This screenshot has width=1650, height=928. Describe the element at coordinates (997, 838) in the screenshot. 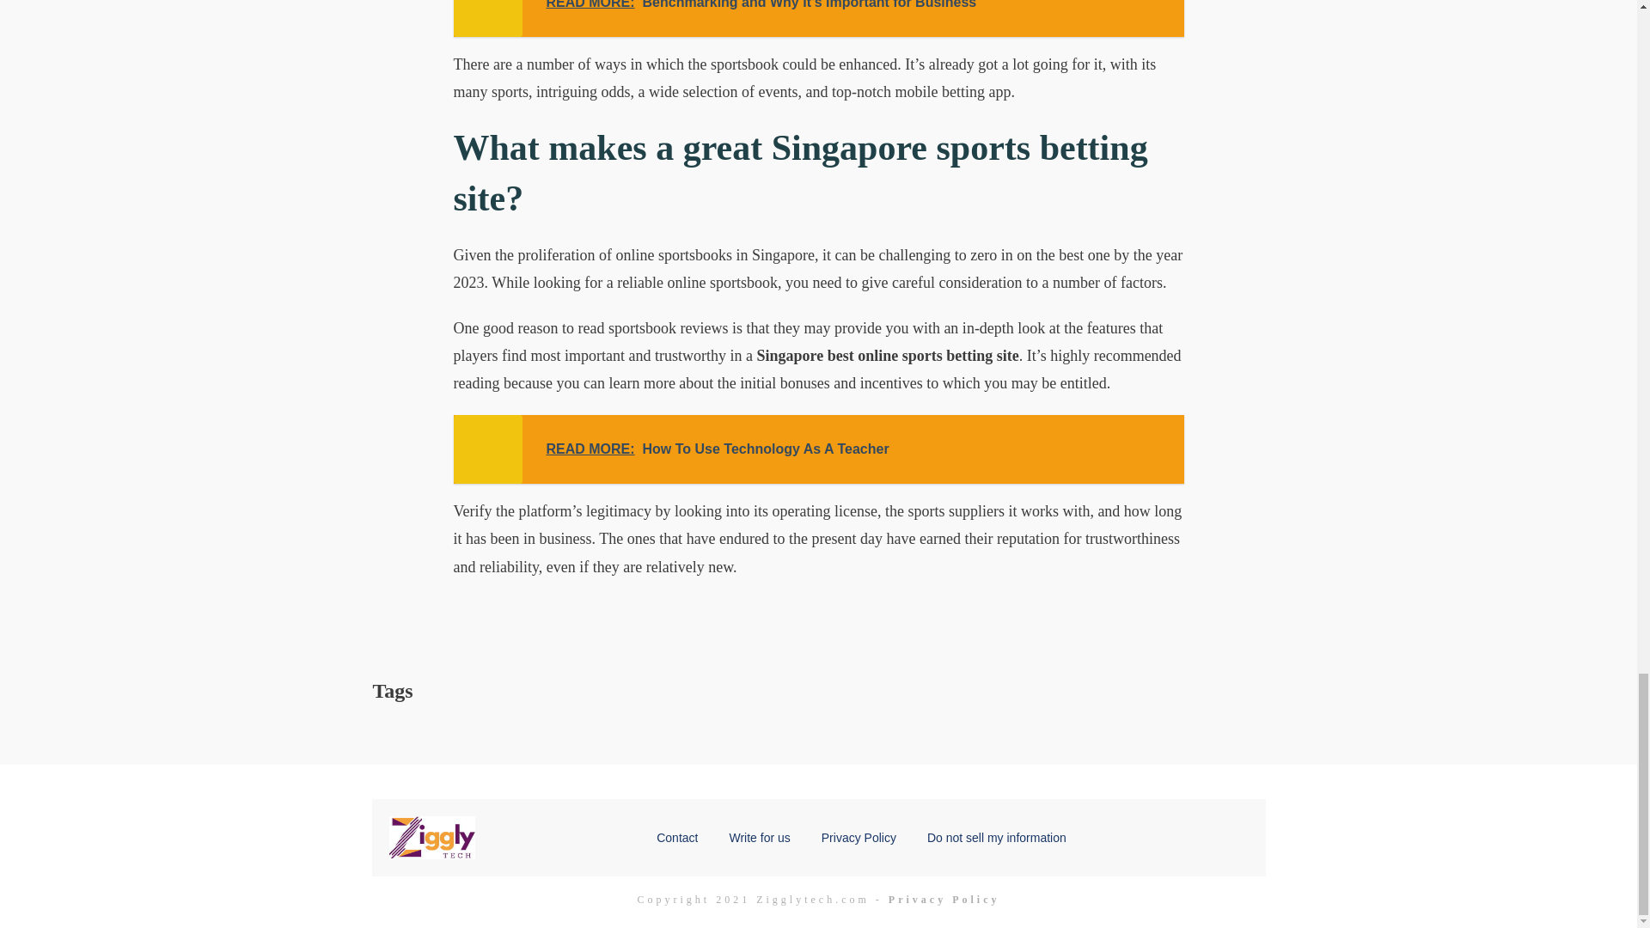

I see `Do not sell my information` at that location.